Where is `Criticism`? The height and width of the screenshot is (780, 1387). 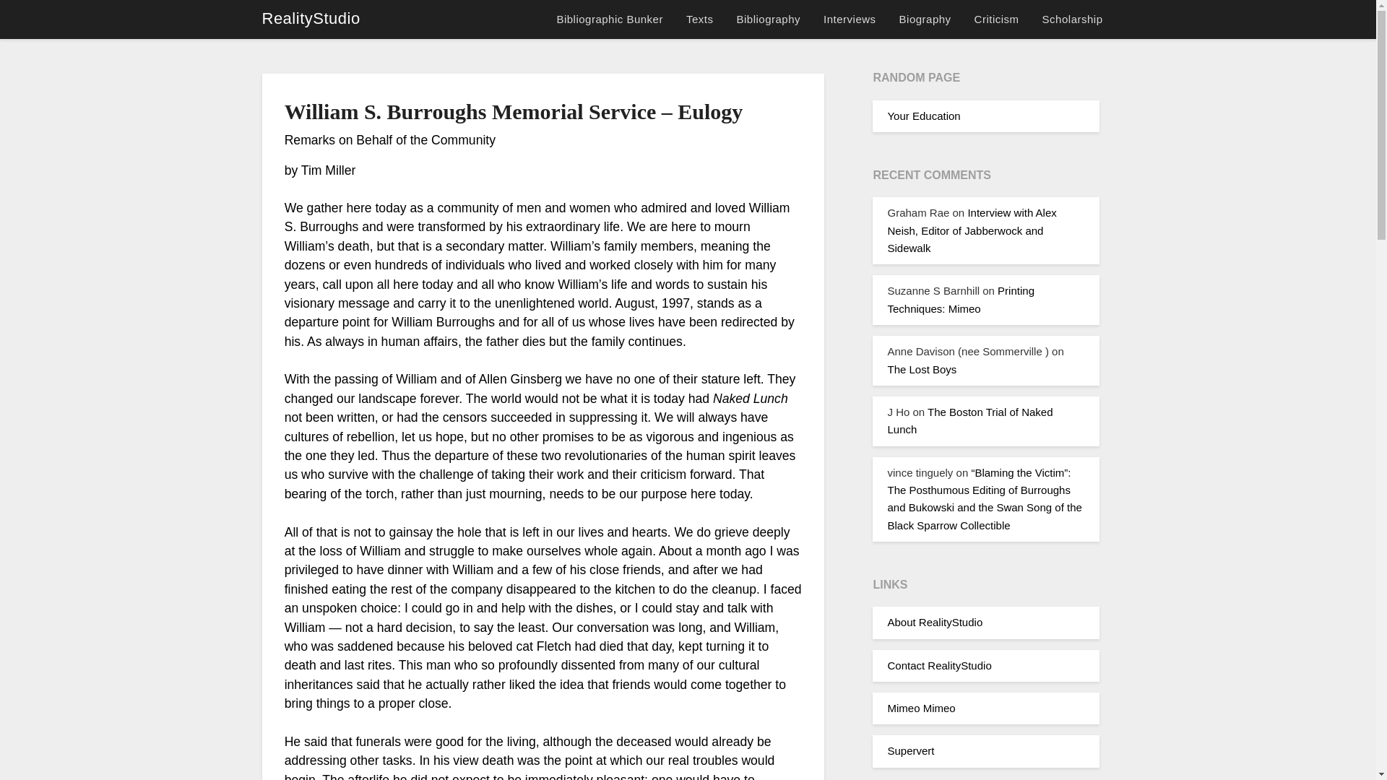 Criticism is located at coordinates (996, 19).